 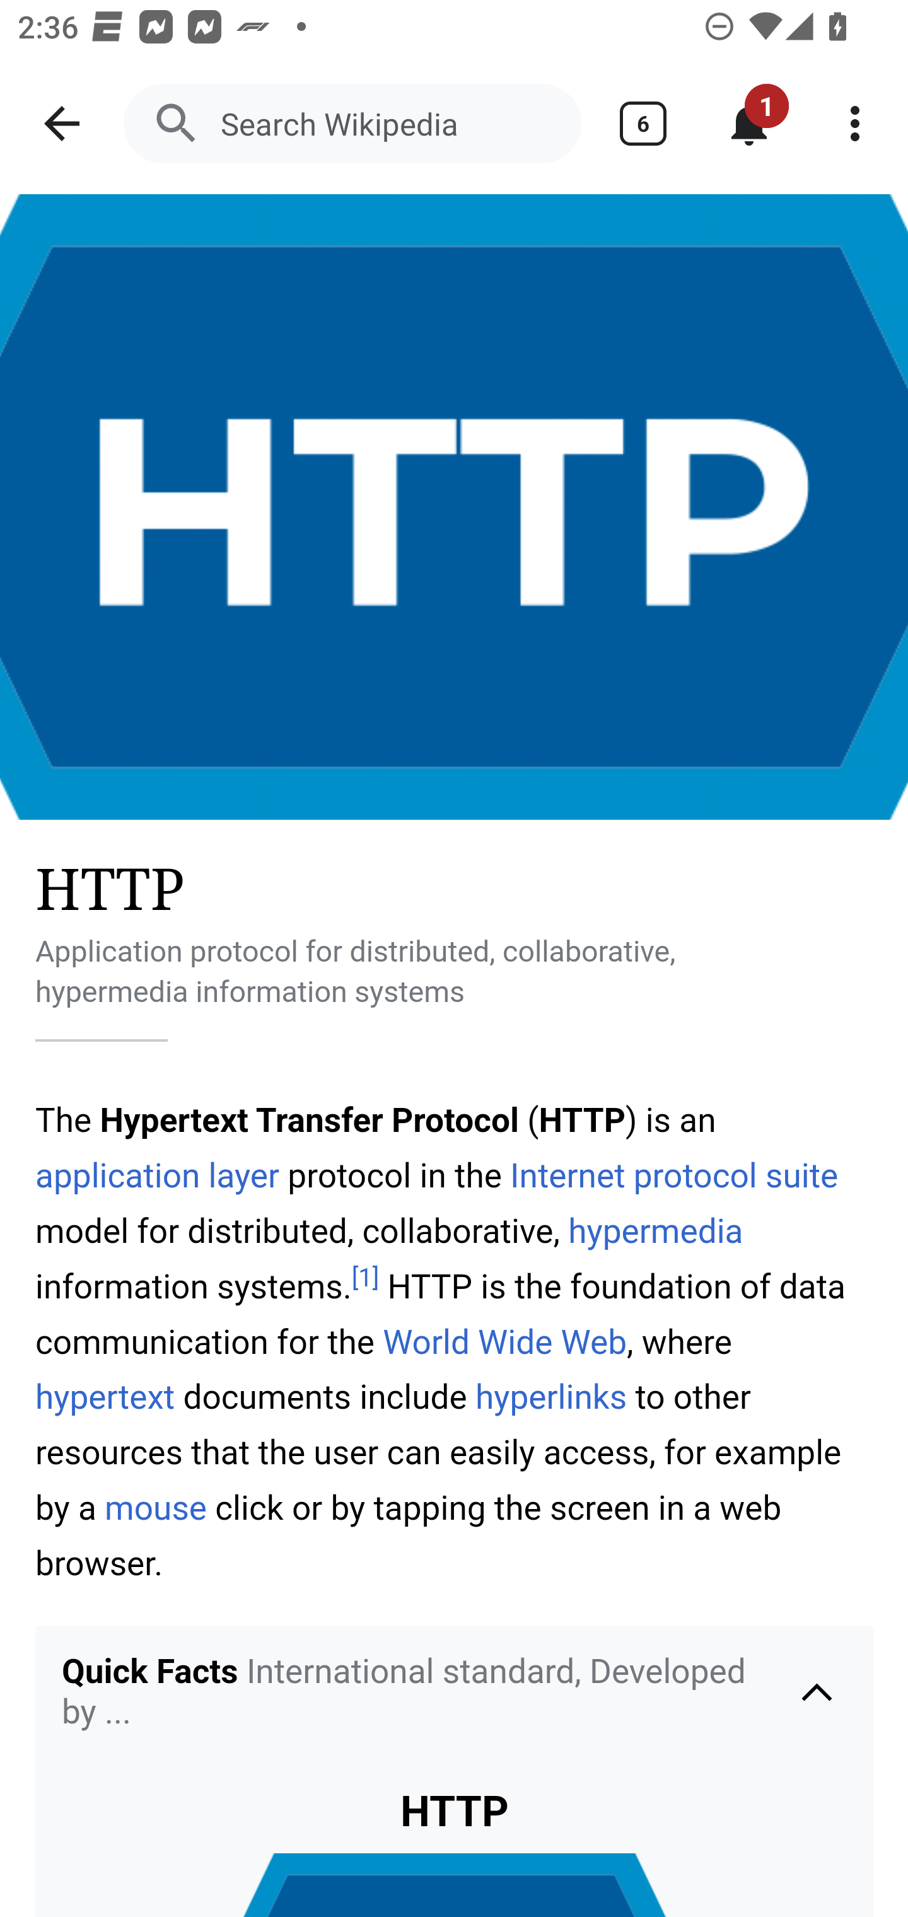 I want to click on Notifications 1, so click(x=749, y=124).